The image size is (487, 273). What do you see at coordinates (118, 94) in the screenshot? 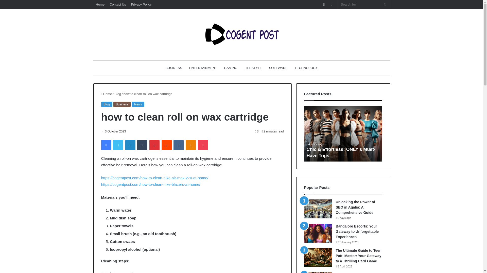
I see `Blog` at bounding box center [118, 94].